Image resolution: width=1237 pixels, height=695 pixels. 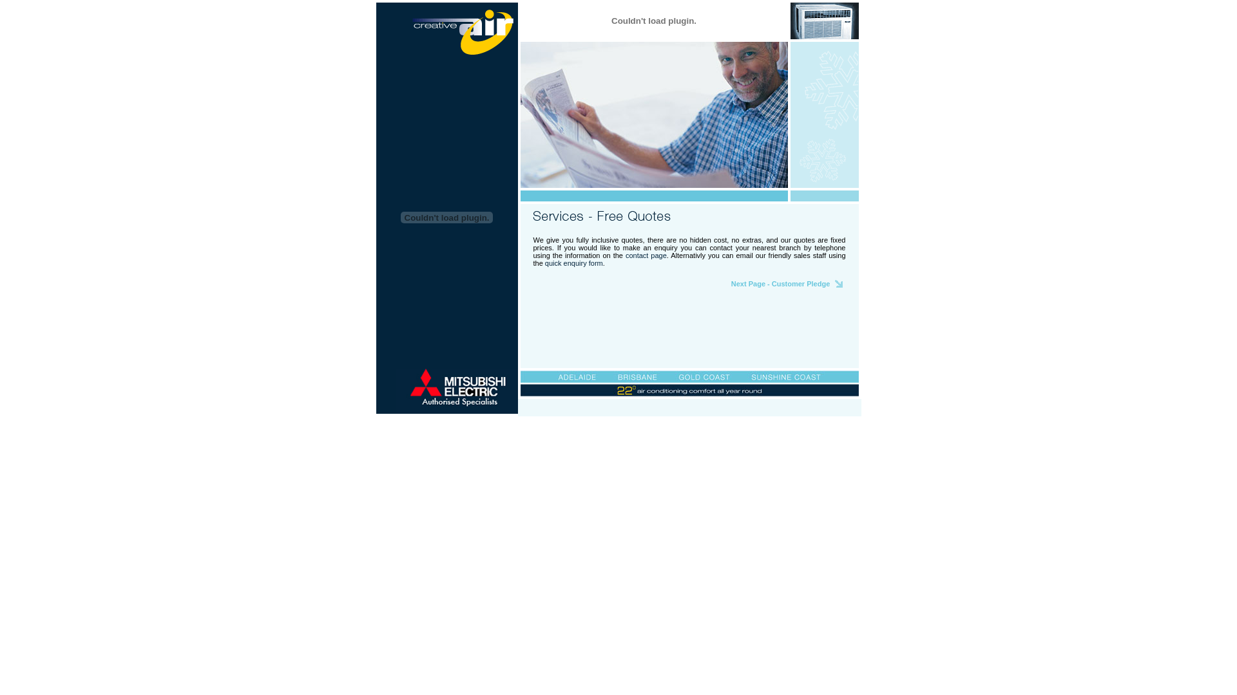 I want to click on testimonials, so click(x=528, y=423).